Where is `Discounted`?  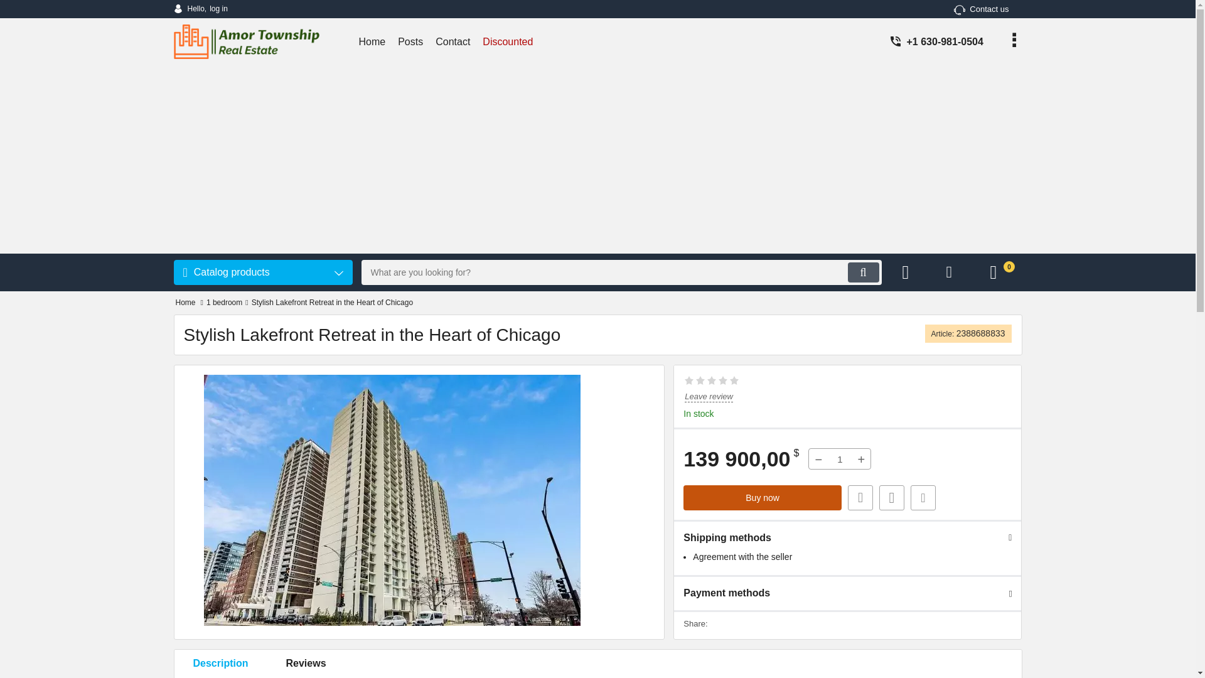
Discounted is located at coordinates (507, 41).